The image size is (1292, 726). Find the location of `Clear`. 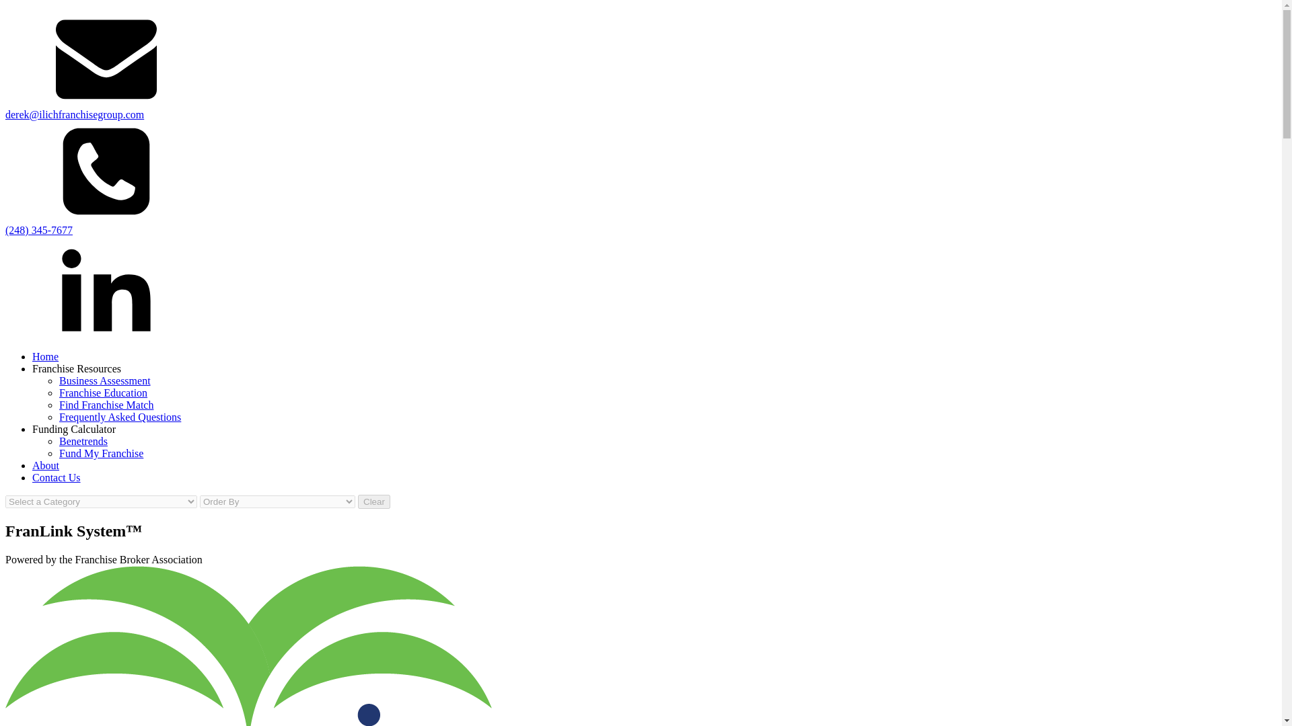

Clear is located at coordinates (373, 501).